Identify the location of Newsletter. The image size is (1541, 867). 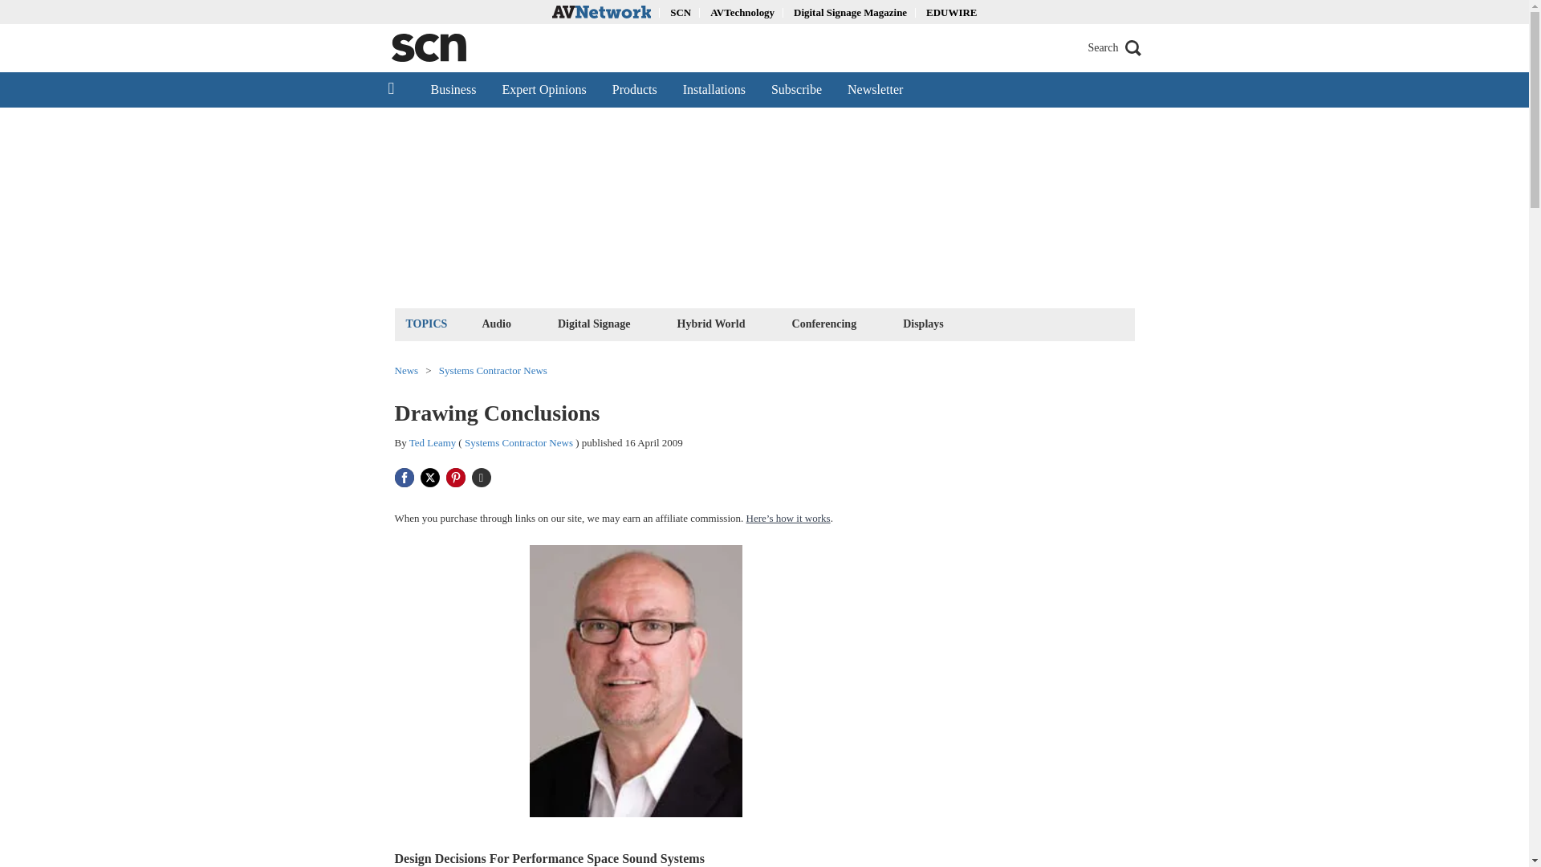
(875, 89).